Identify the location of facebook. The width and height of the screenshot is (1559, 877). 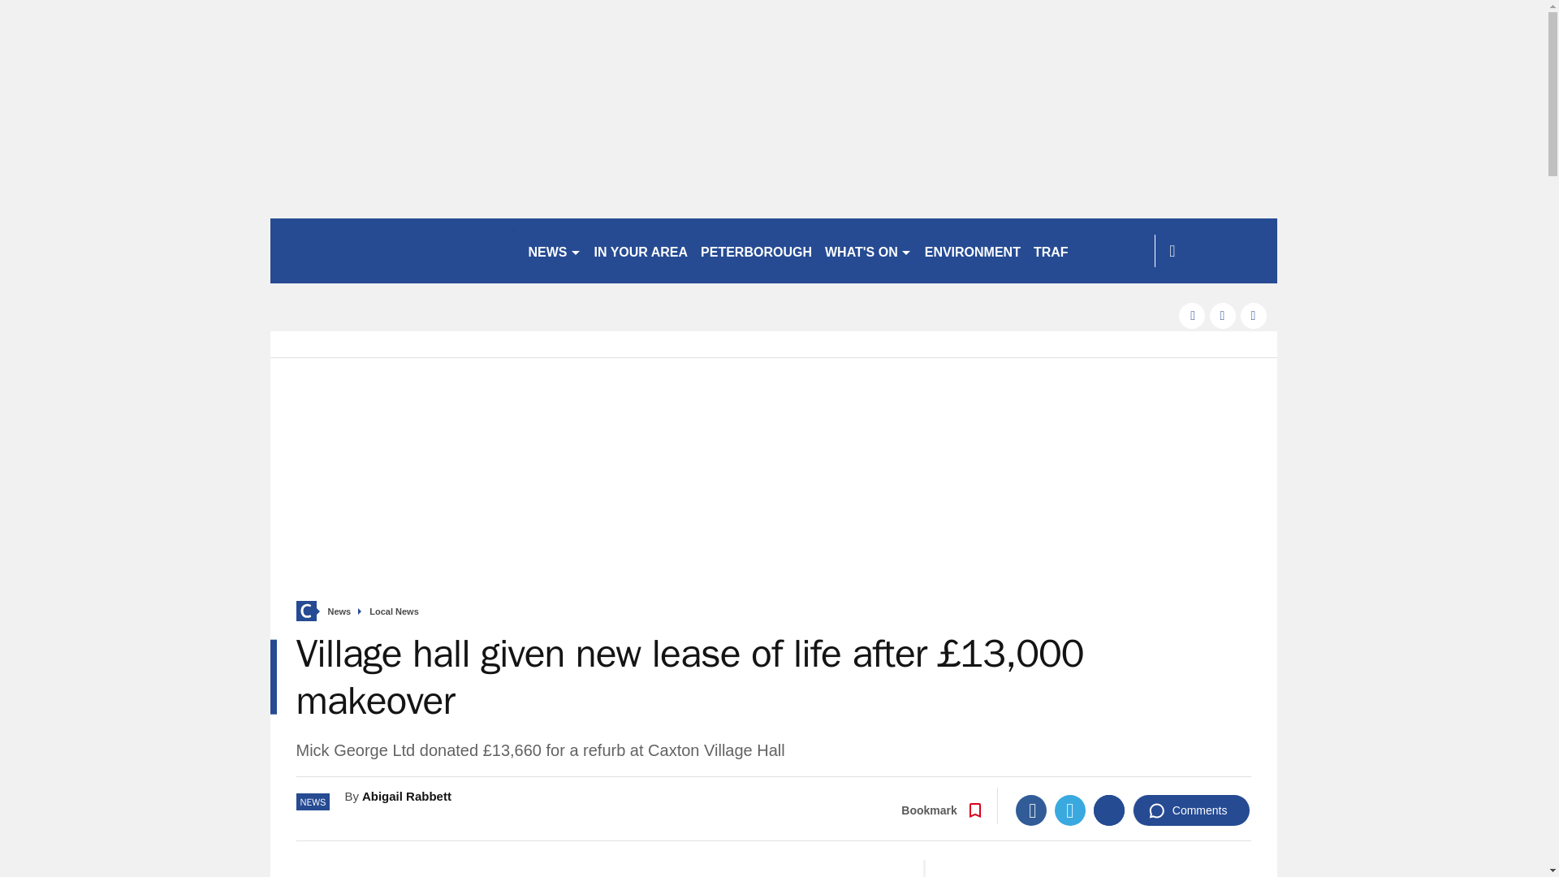
(1192, 315).